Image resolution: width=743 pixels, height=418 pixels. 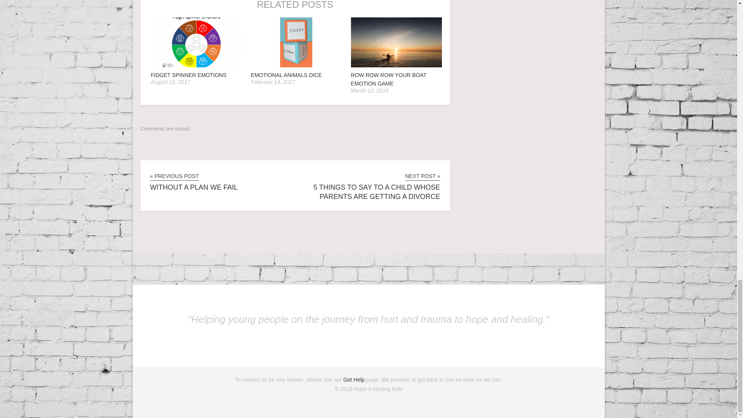 What do you see at coordinates (396, 66) in the screenshot?
I see `Permanent Link to Row Row Row Your Boat Emotion Game` at bounding box center [396, 66].